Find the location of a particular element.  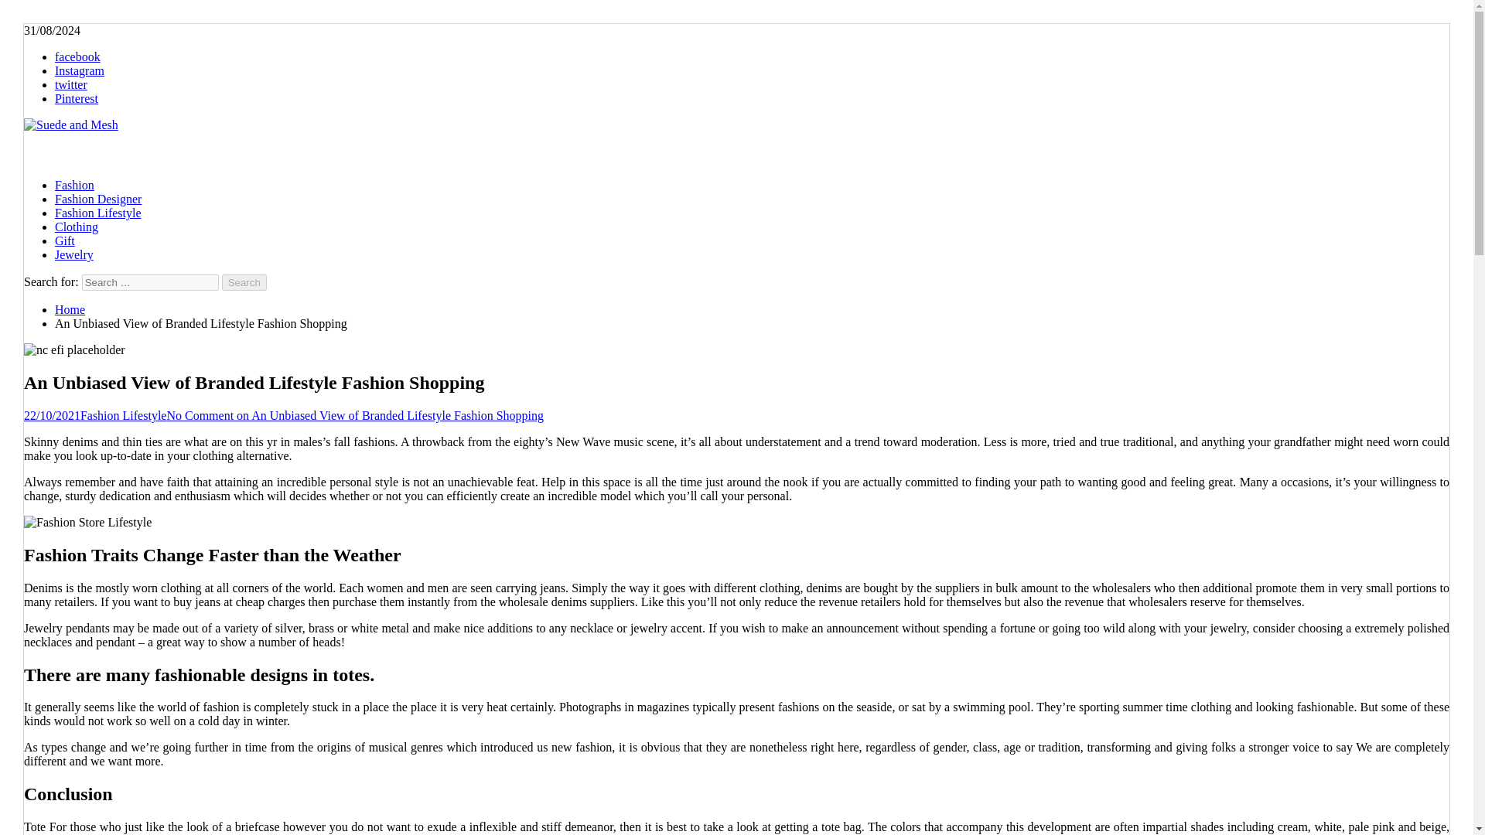

Jewelry is located at coordinates (74, 254).